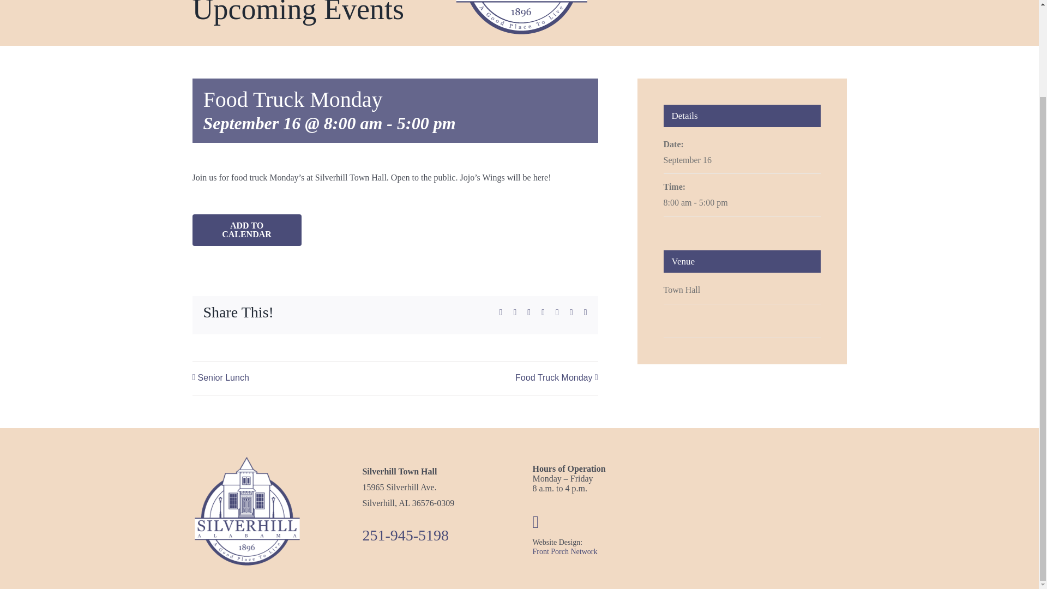 Image resolution: width=1047 pixels, height=589 pixels. What do you see at coordinates (741, 203) in the screenshot?
I see `2024-09-16` at bounding box center [741, 203].